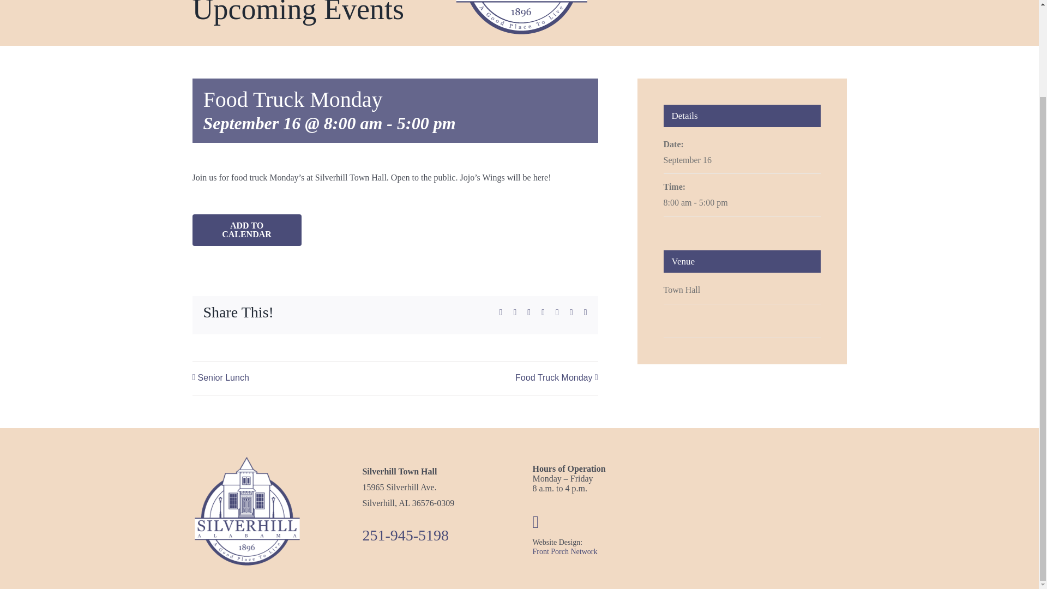 Image resolution: width=1047 pixels, height=589 pixels. What do you see at coordinates (741, 203) in the screenshot?
I see `2024-09-16` at bounding box center [741, 203].